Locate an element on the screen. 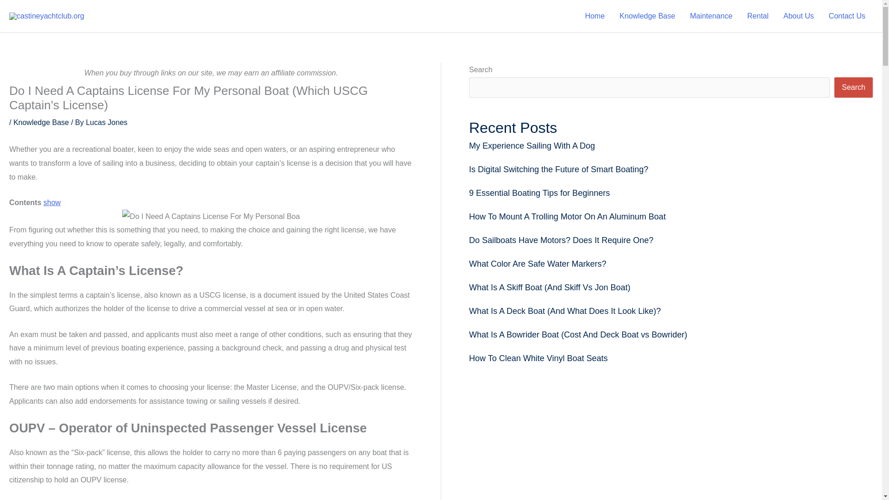 The image size is (889, 500). Rental is located at coordinates (758, 16).